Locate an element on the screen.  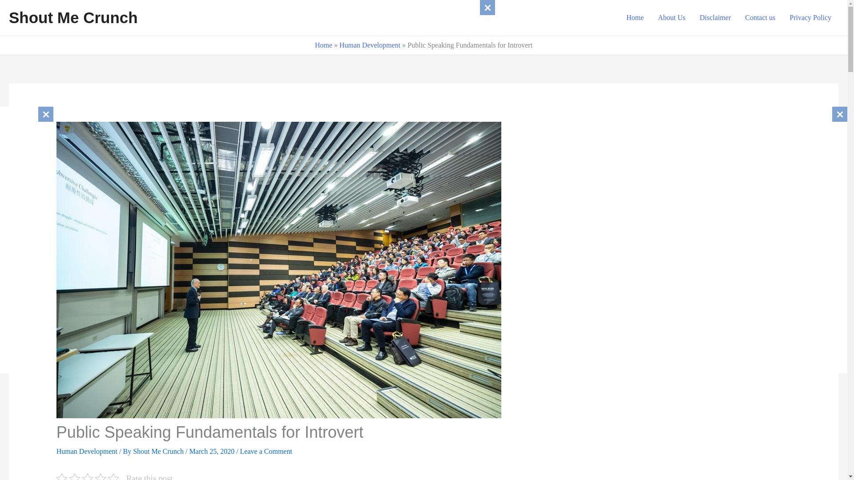
Human Development is located at coordinates (370, 45).